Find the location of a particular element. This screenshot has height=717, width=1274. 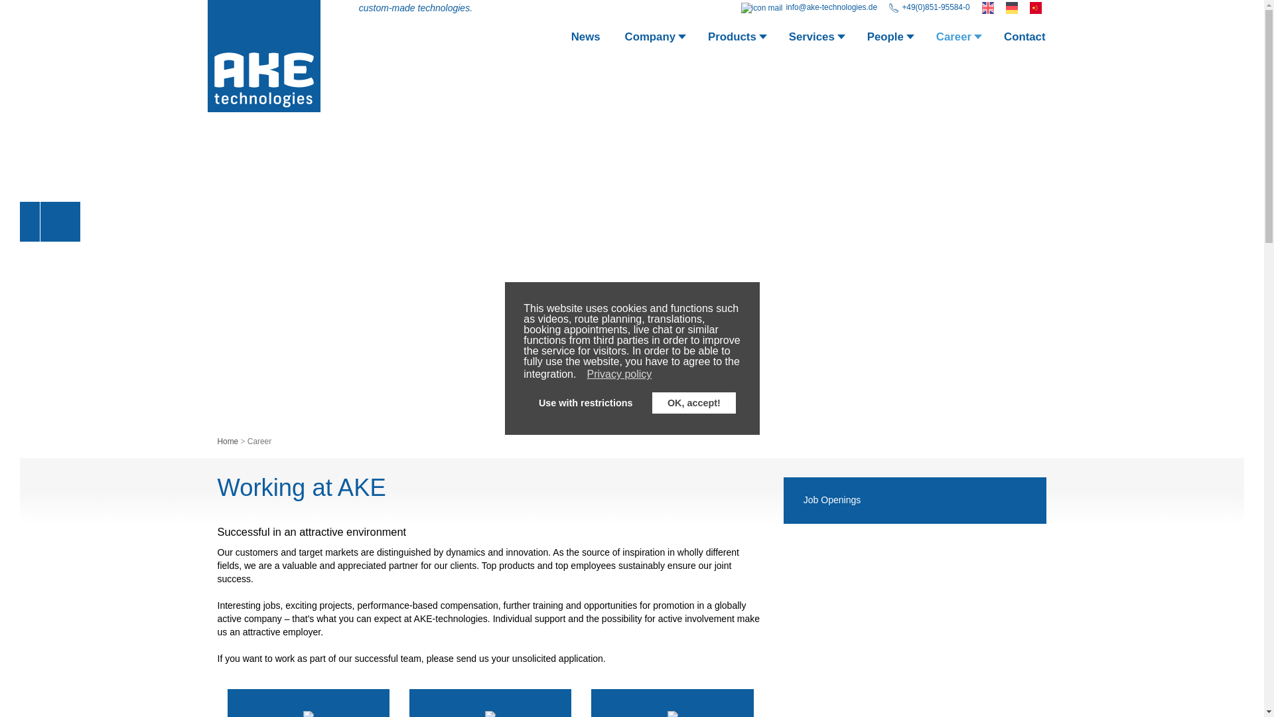

Products is located at coordinates (737, 41).